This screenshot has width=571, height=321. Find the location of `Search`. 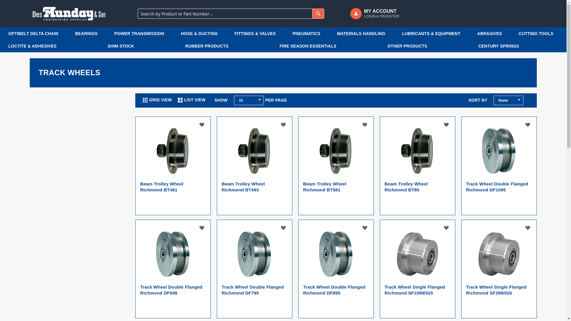

Search is located at coordinates (318, 14).